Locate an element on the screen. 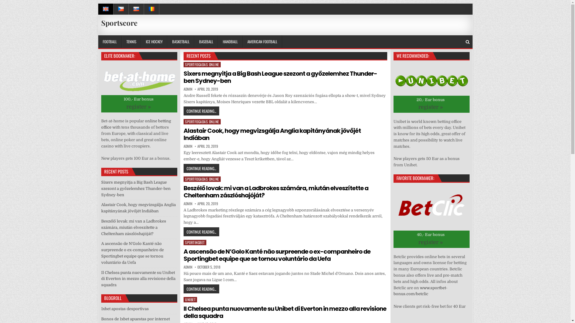  AUTHOR:
ADMIN is located at coordinates (188, 204).